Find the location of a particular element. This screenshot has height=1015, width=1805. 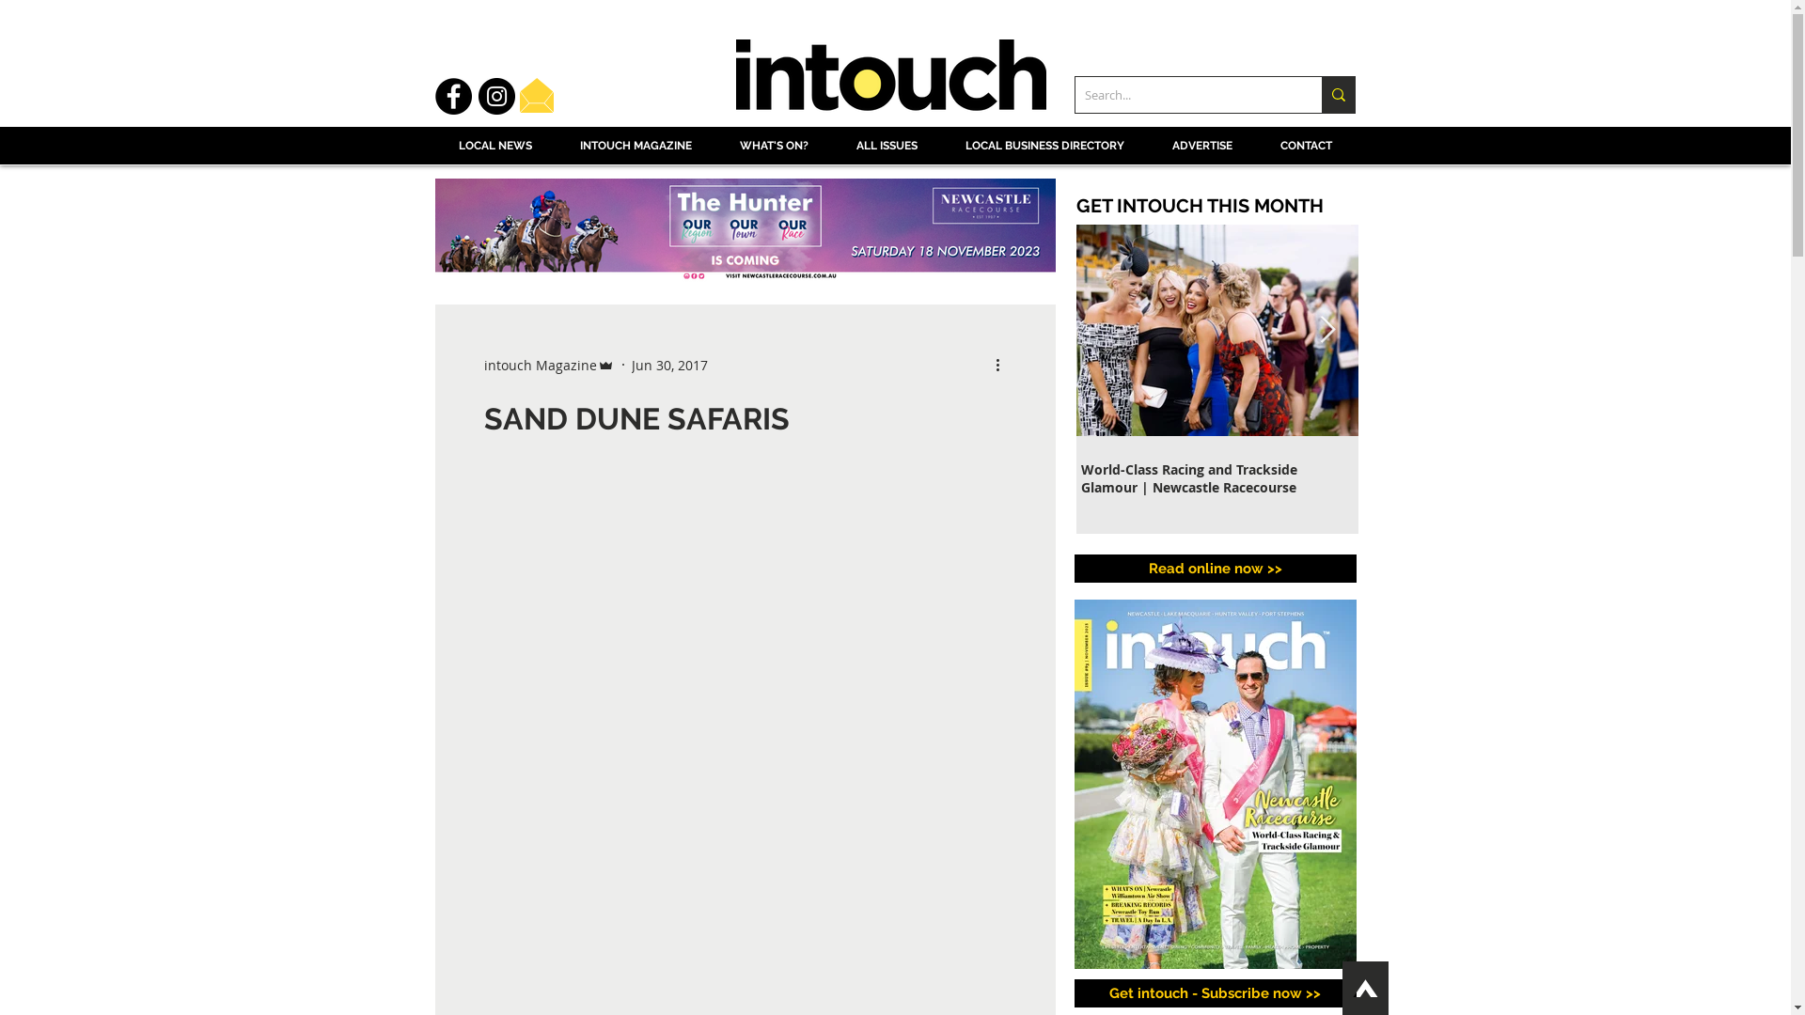

LOCAL NEWS is located at coordinates (494, 151).